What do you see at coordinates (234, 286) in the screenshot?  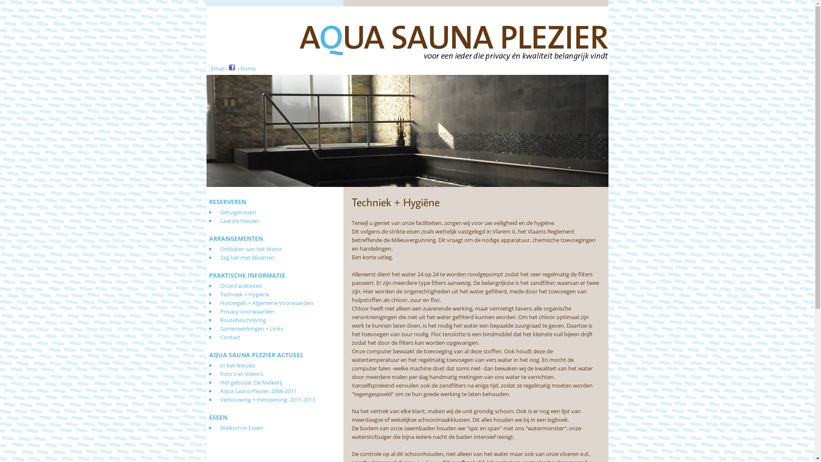 I see `Onze Faciliteiten` at bounding box center [234, 286].